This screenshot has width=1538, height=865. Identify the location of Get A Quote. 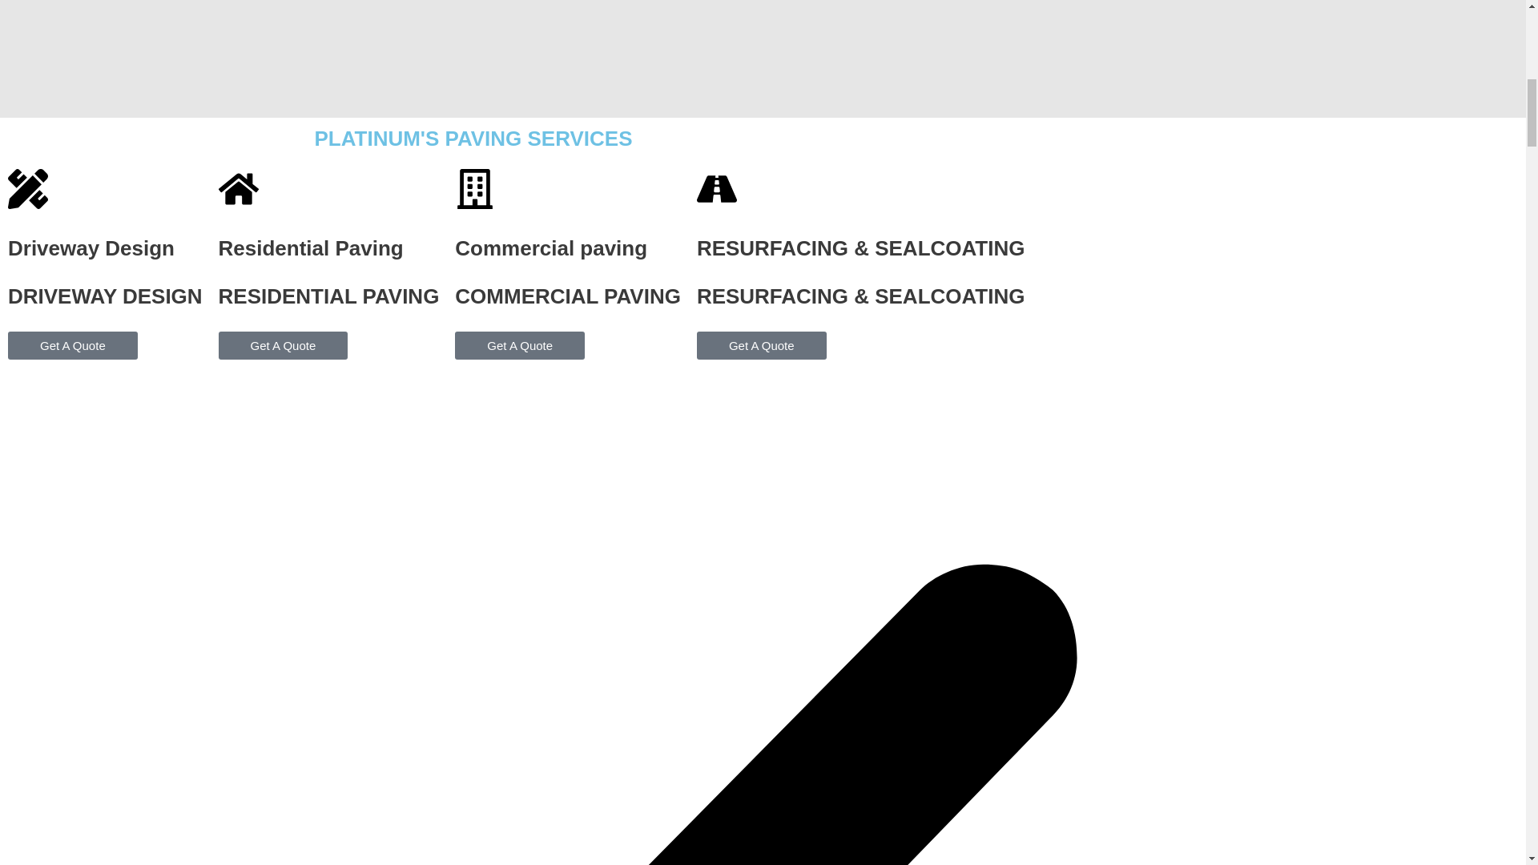
(284, 345).